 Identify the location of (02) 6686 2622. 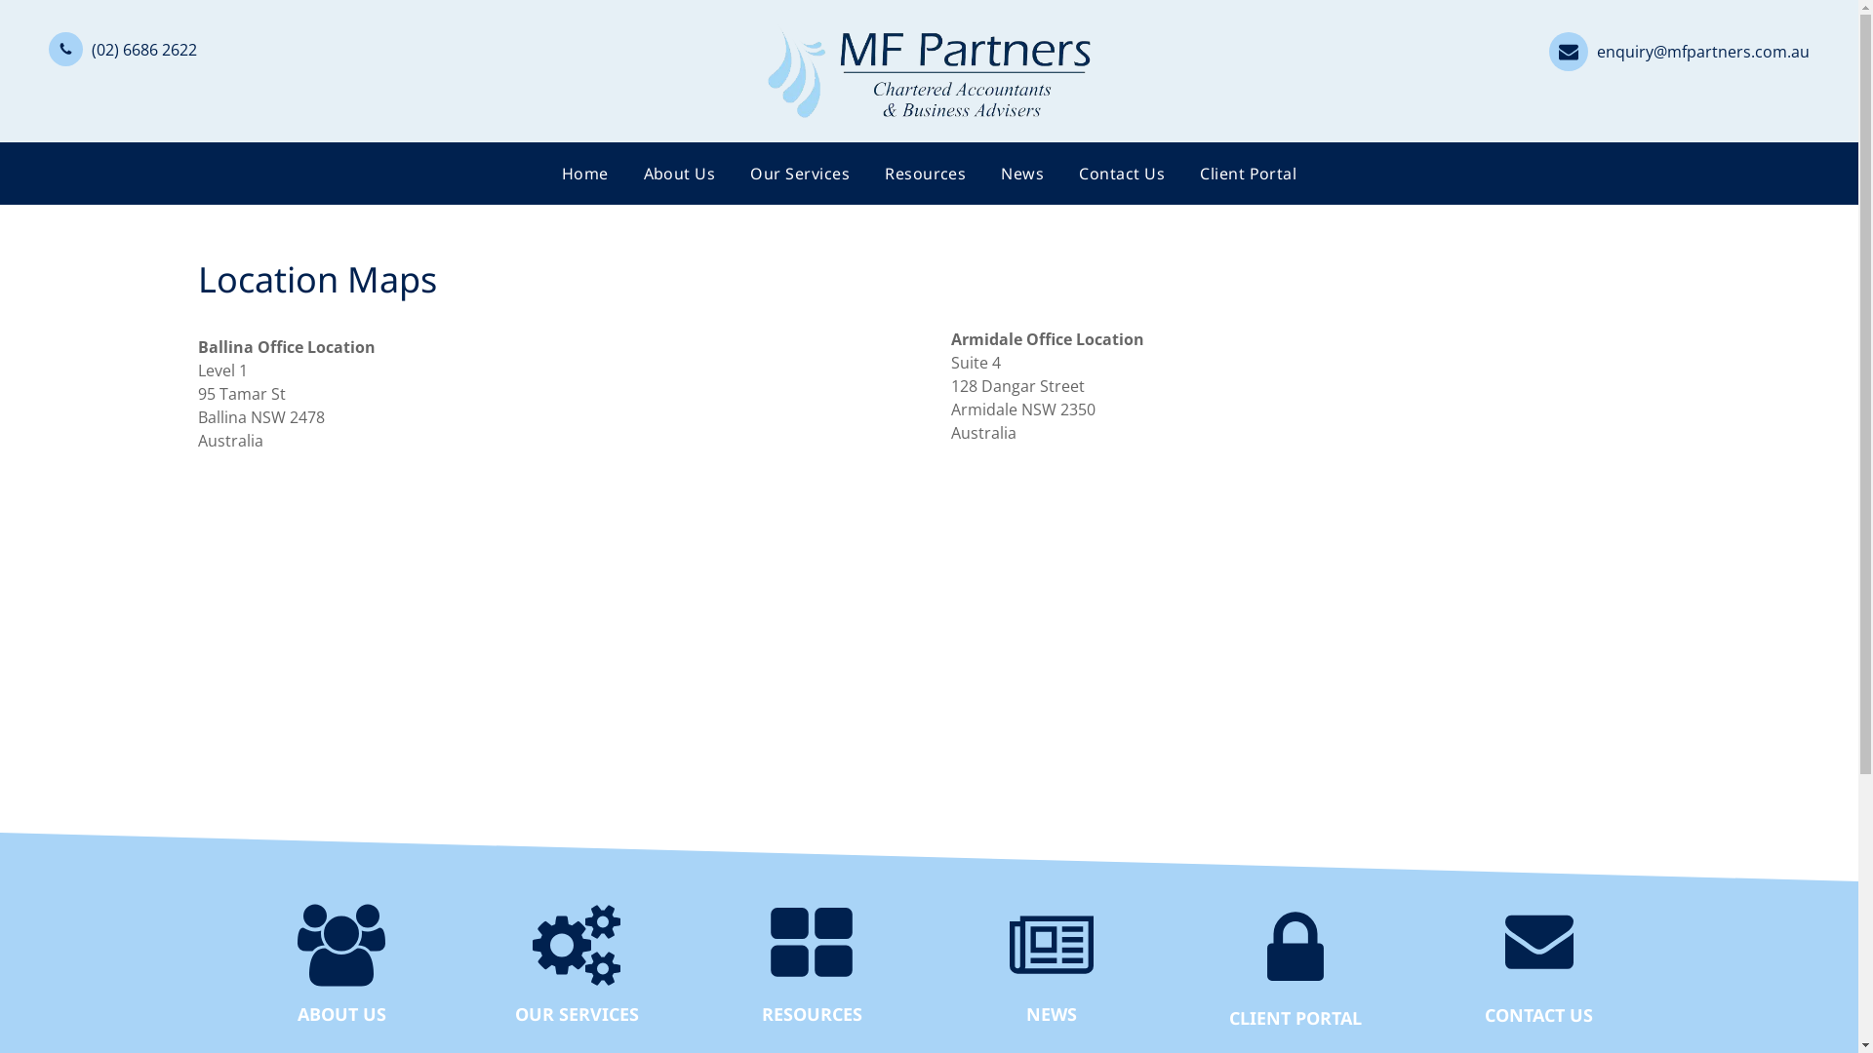
(123, 48).